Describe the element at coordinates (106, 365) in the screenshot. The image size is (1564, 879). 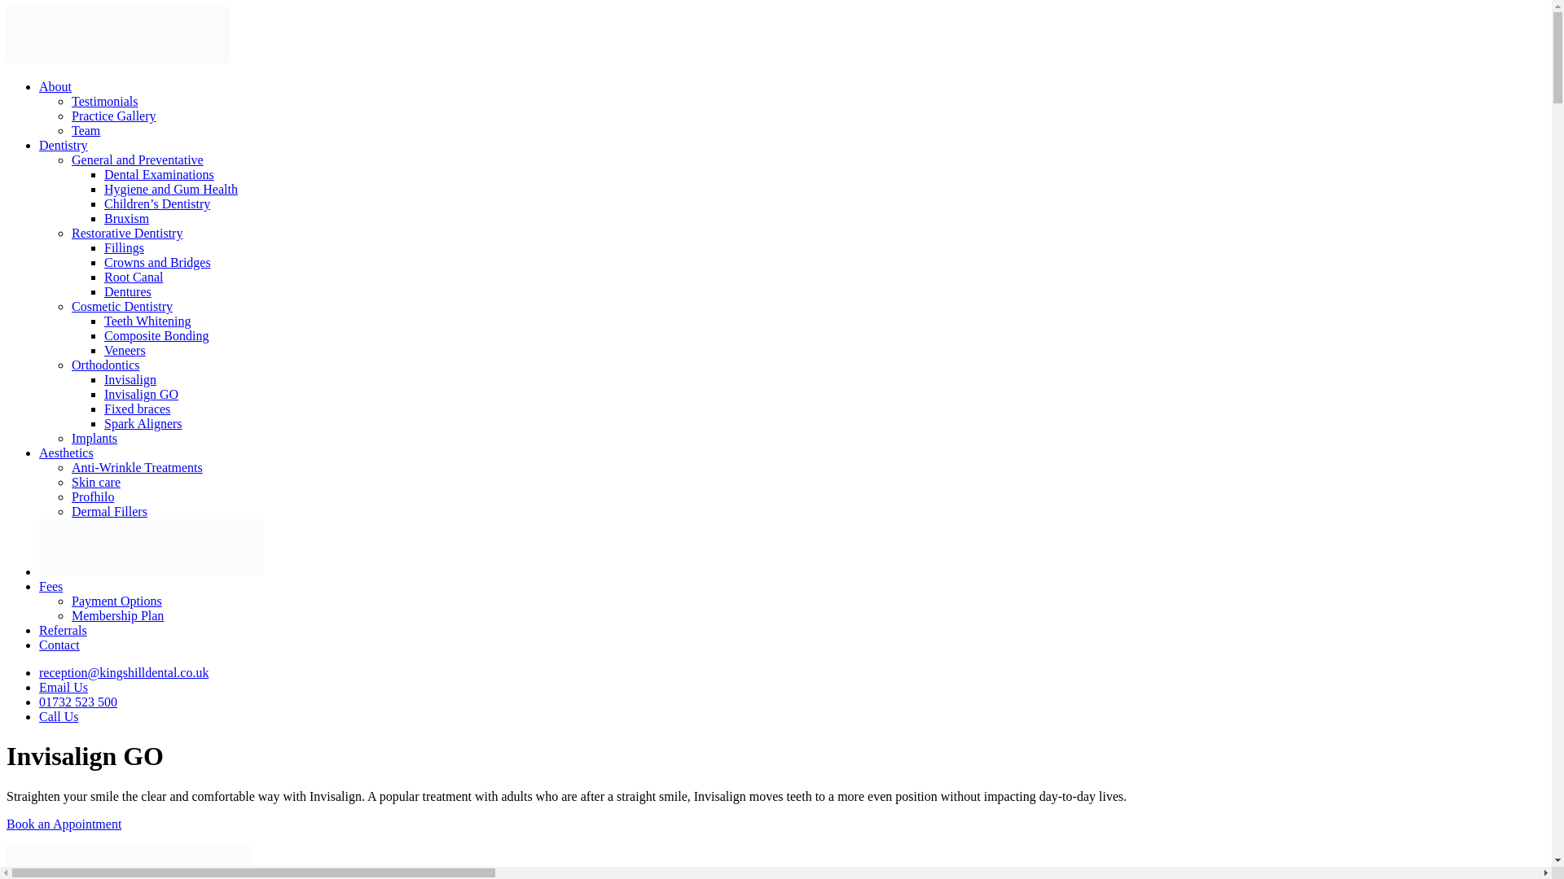
I see `Orthodontics` at that location.